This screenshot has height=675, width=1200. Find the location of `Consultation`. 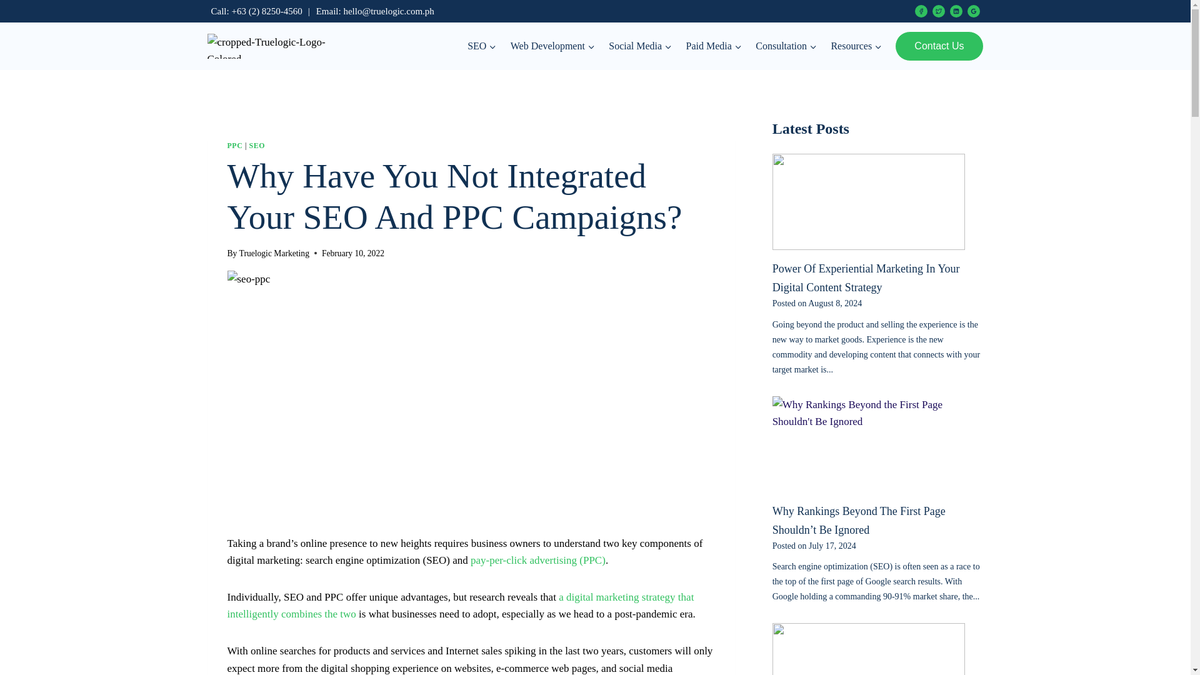

Consultation is located at coordinates (786, 46).